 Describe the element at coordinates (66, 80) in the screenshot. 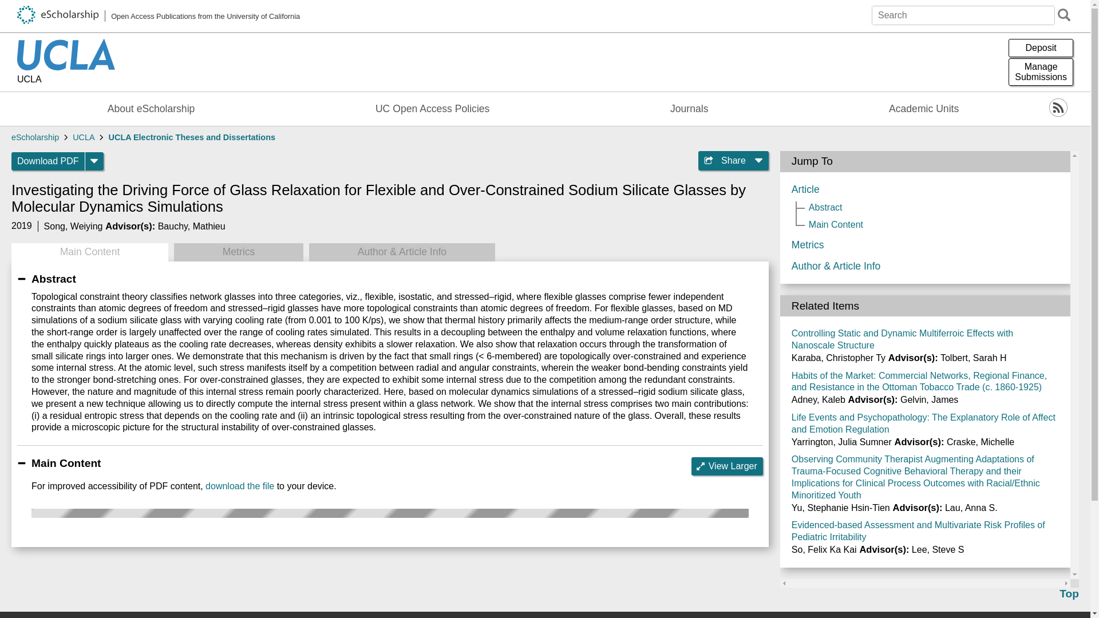

I see `Bauchy, Mathieu` at that location.